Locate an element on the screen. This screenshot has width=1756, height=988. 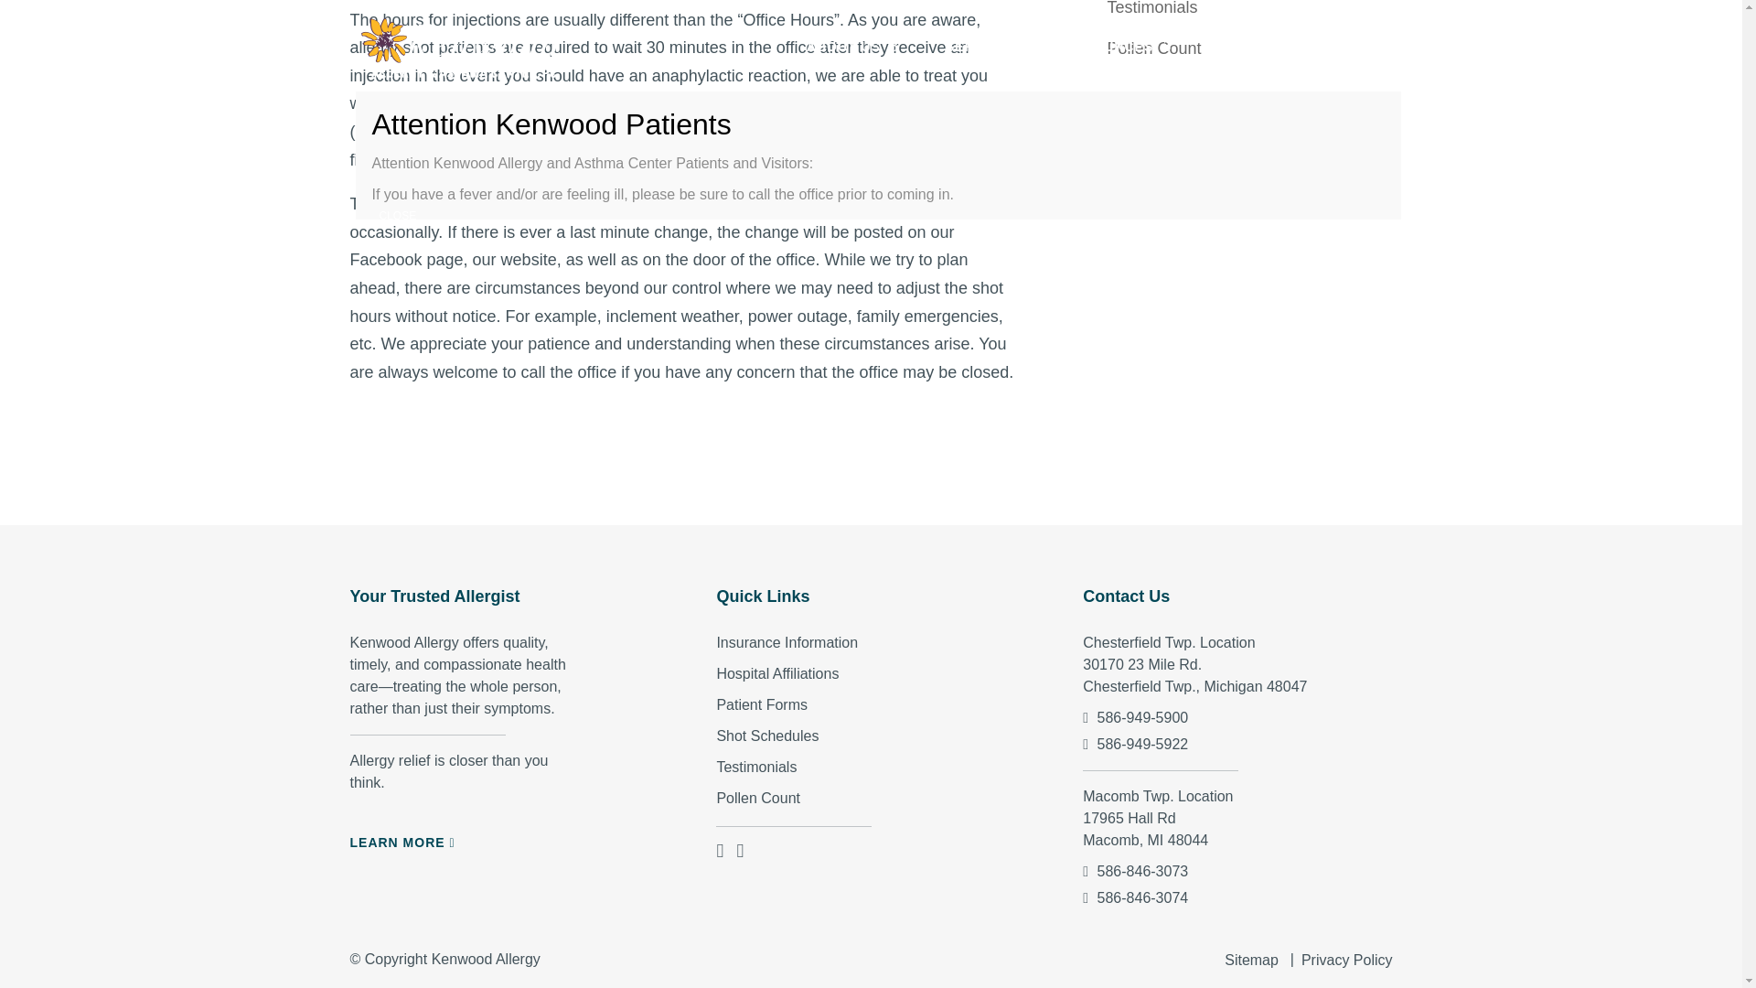
Testimonials is located at coordinates (1151, 8).